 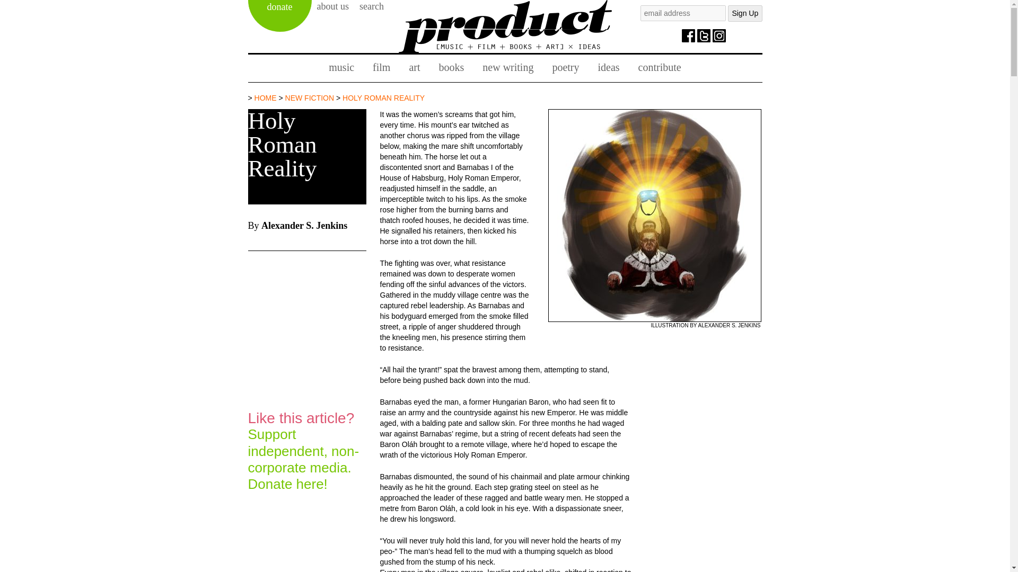 I want to click on film, so click(x=381, y=68).